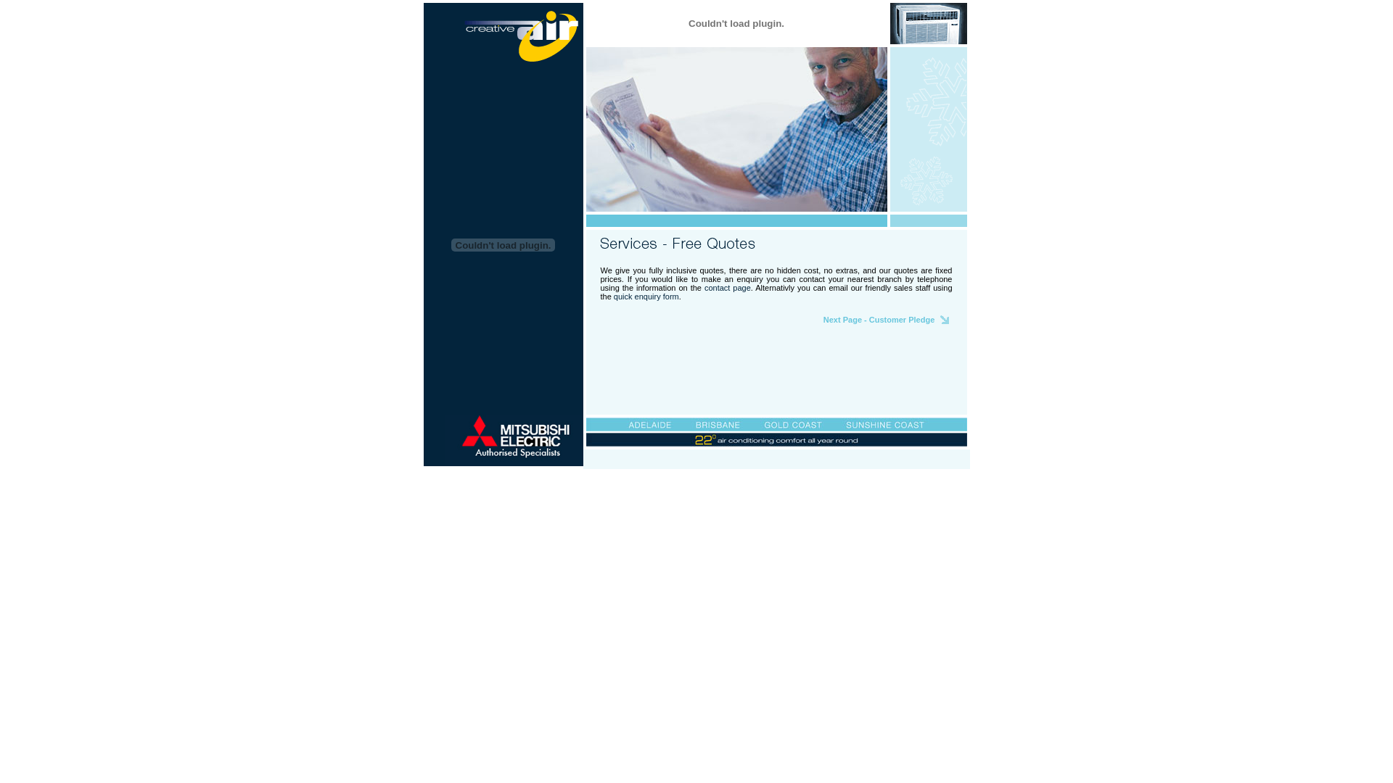  Describe the element at coordinates (431, 477) in the screenshot. I see `home` at that location.